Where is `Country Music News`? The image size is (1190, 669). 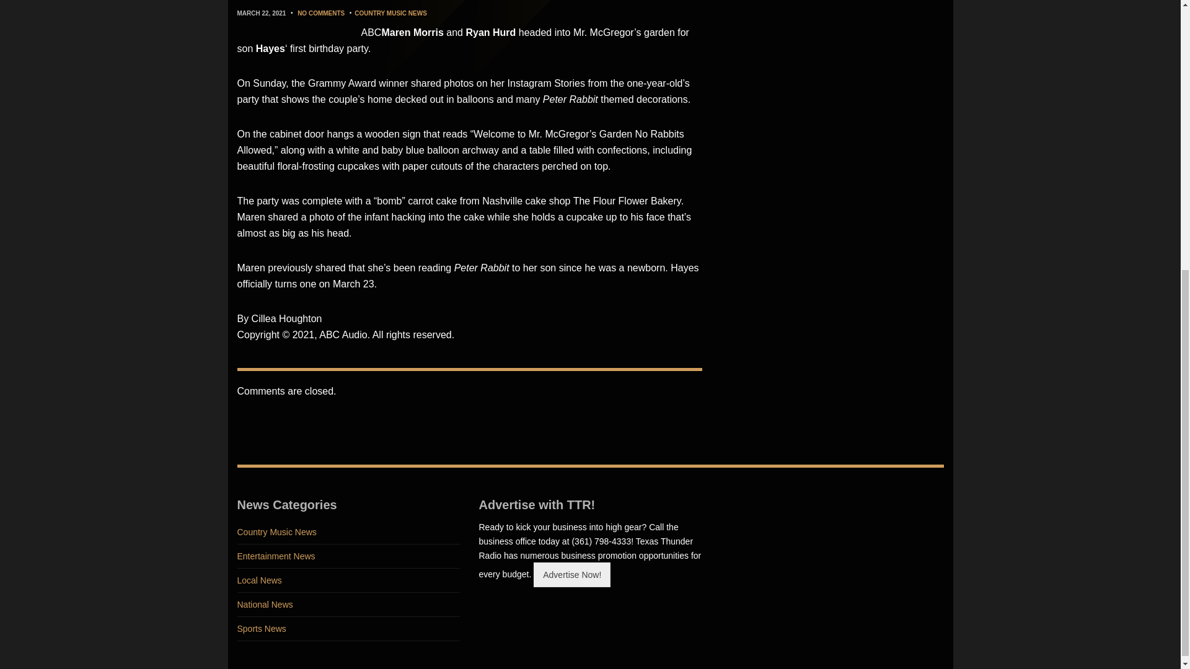 Country Music News is located at coordinates (348, 533).